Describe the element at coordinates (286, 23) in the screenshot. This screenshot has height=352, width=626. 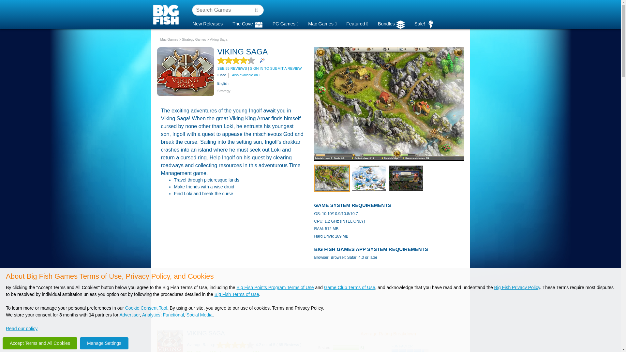
I see `PC Games` at that location.